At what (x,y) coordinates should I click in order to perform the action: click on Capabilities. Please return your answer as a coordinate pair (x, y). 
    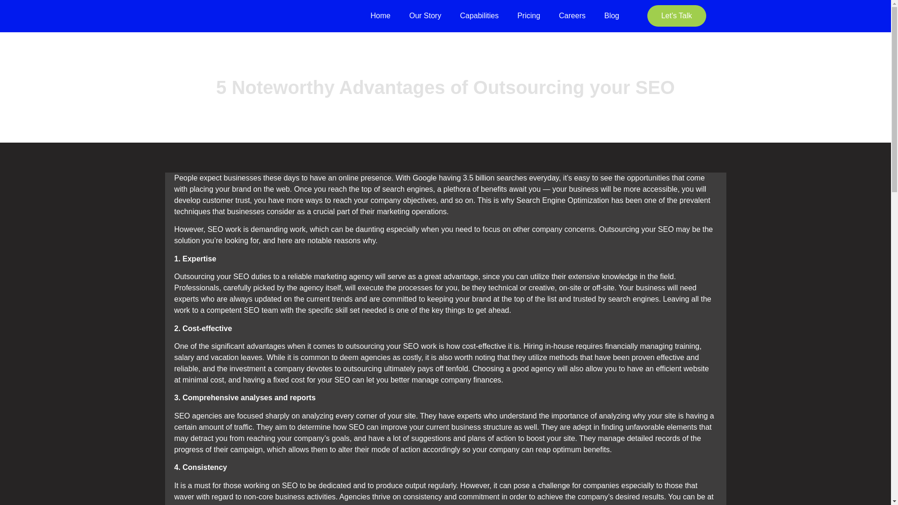
    Looking at the image, I should click on (479, 16).